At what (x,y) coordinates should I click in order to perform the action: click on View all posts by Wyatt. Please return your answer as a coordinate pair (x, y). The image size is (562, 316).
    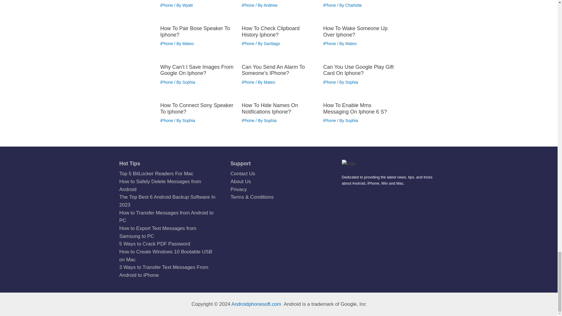
    Looking at the image, I should click on (187, 5).